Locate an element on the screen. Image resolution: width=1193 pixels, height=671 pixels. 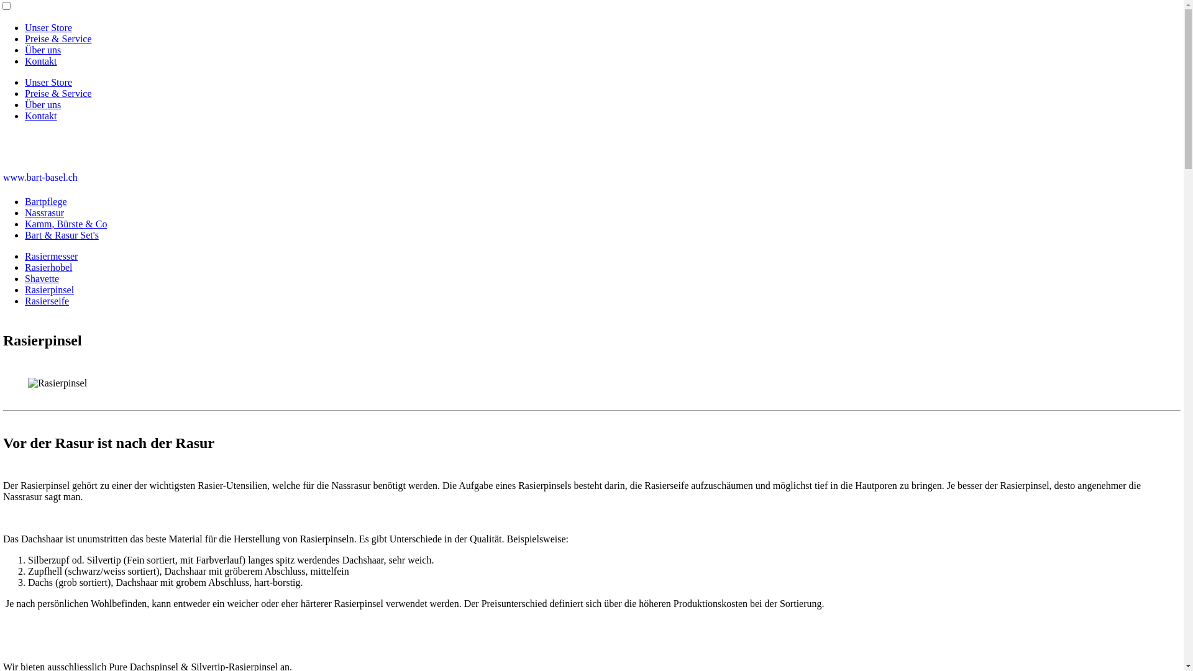
Rasierpinsel is located at coordinates (50, 290).